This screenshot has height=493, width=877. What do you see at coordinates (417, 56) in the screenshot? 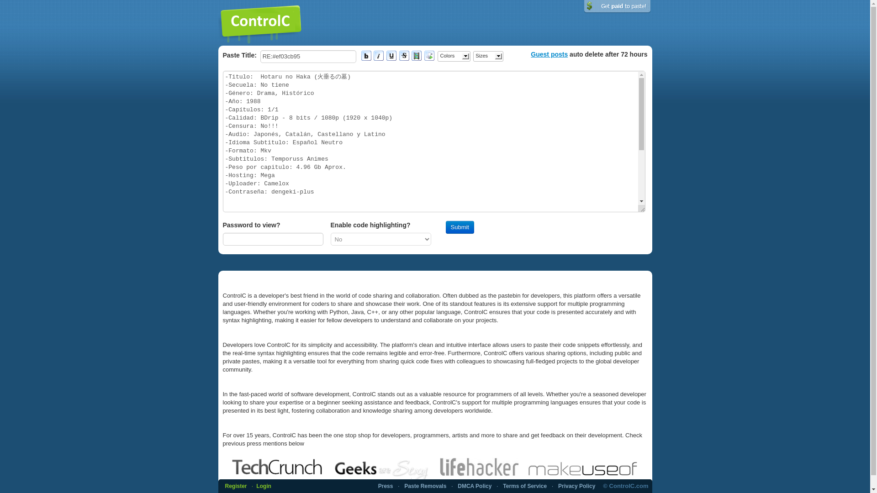
I see `Insert Video` at bounding box center [417, 56].